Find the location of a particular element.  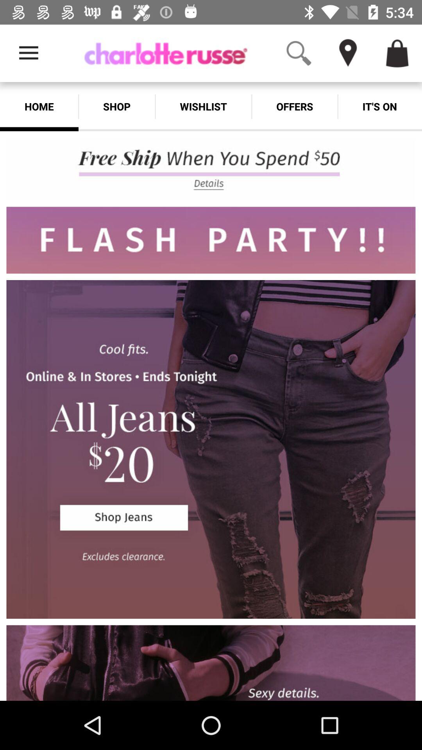

choose item to the right of offers item is located at coordinates (380, 106).